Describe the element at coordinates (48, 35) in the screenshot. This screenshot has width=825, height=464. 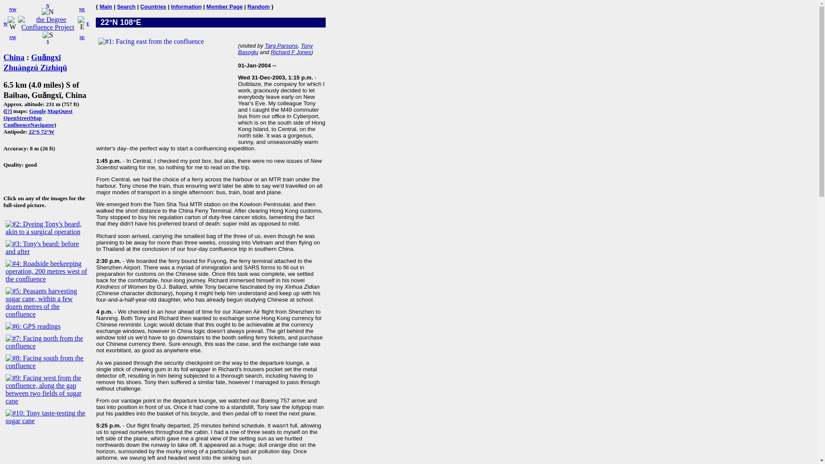
I see `S` at that location.